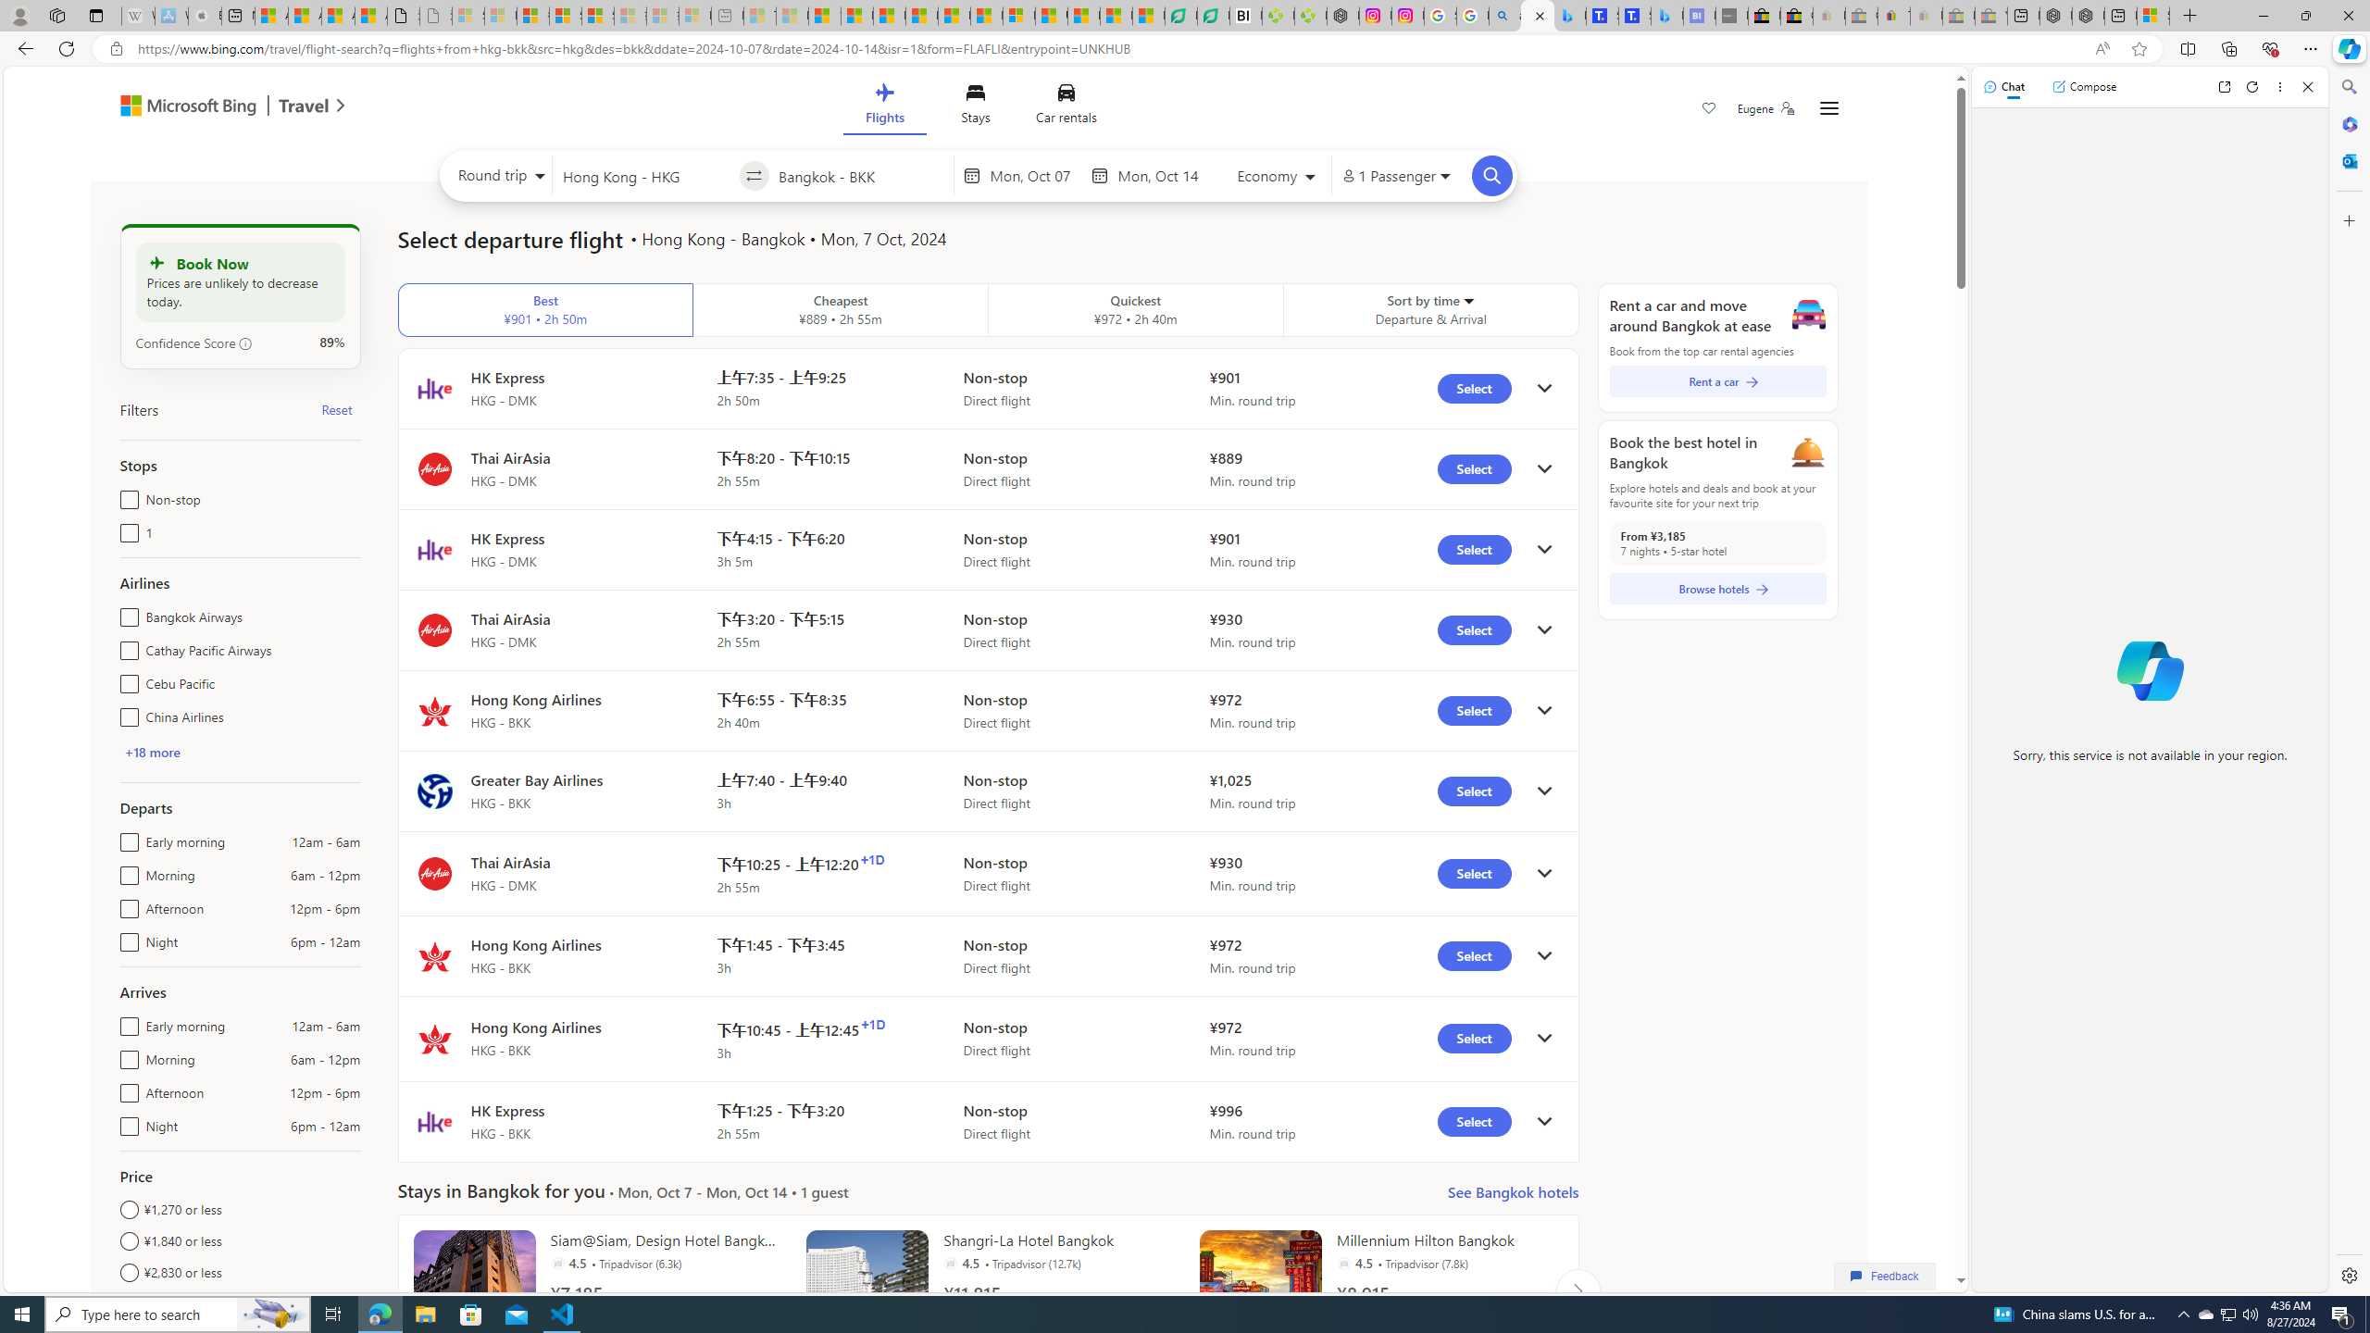 The image size is (2370, 1333). What do you see at coordinates (695, 16) in the screenshot?
I see `Microsoft account | Account Checkup - Sleeping` at bounding box center [695, 16].